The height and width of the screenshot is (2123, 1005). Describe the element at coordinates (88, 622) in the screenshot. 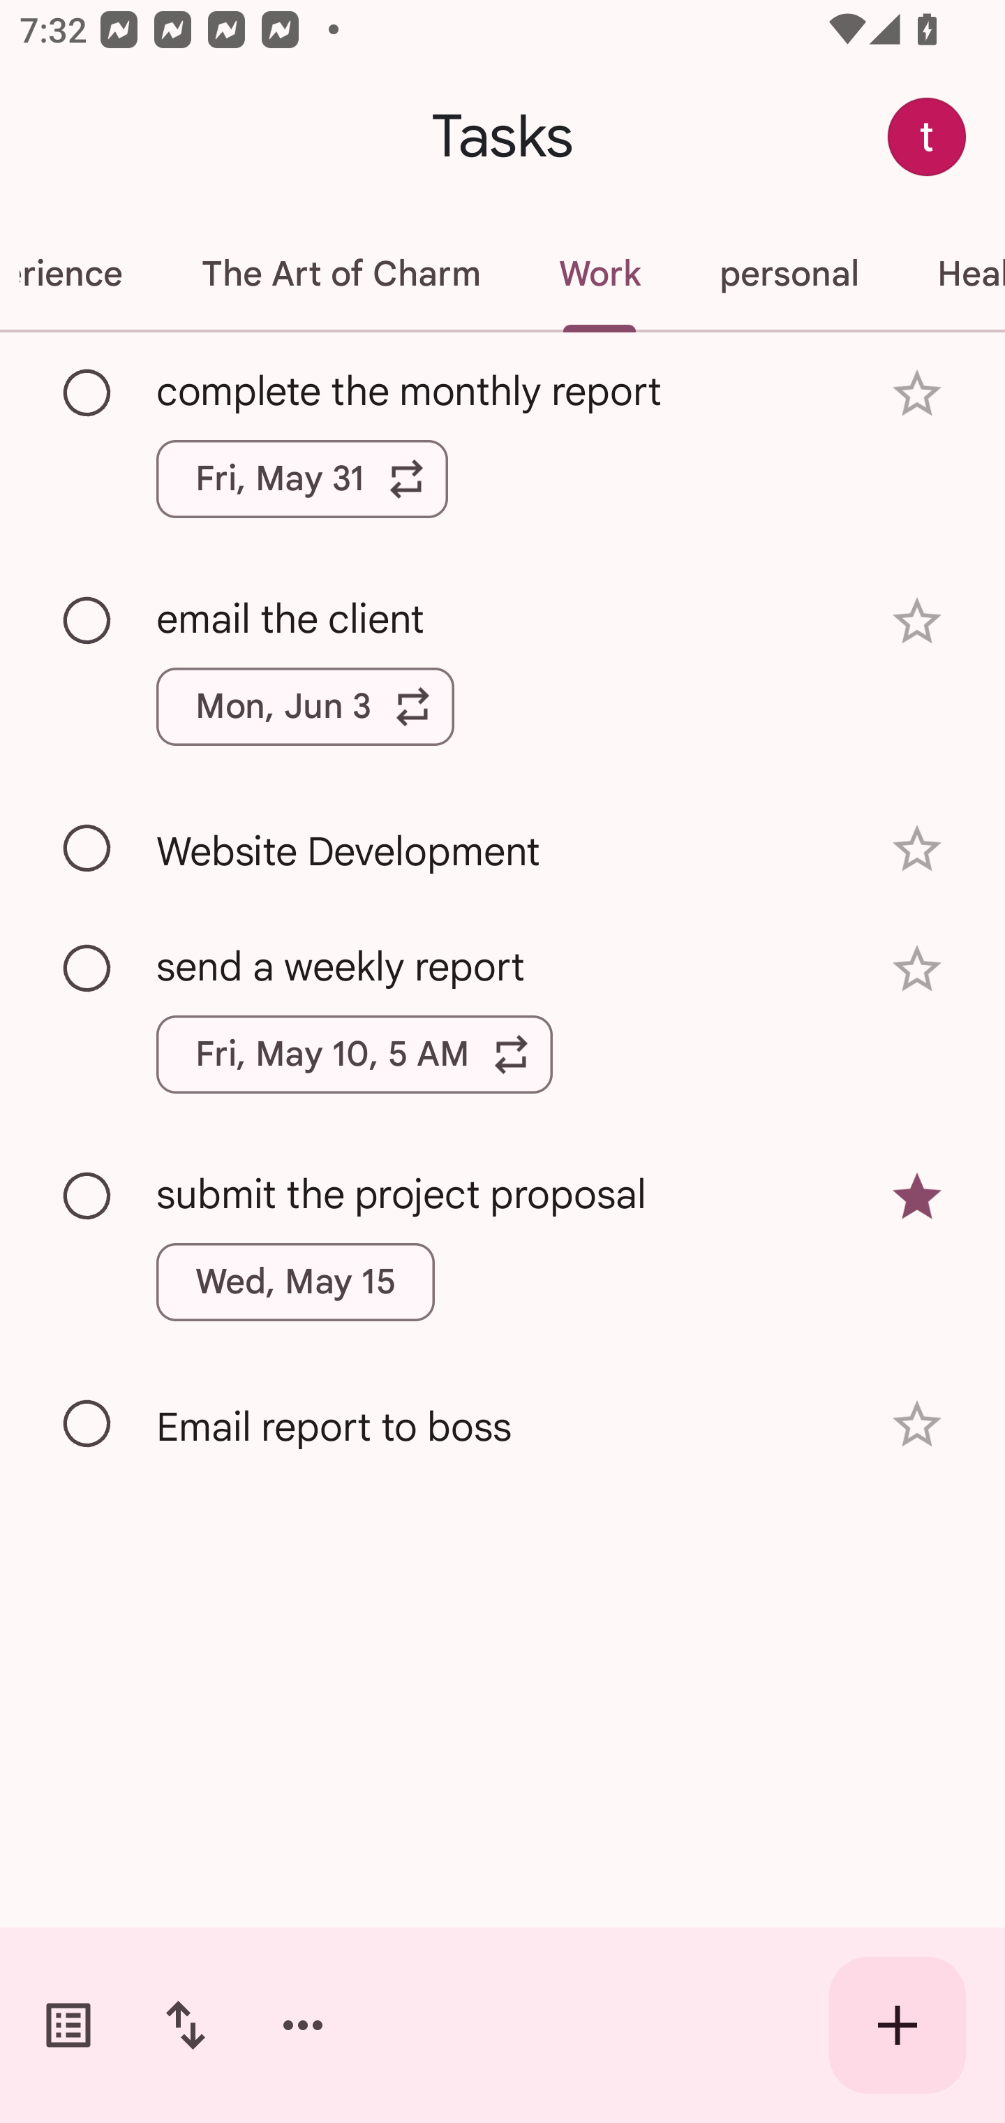

I see `Mark as complete` at that location.